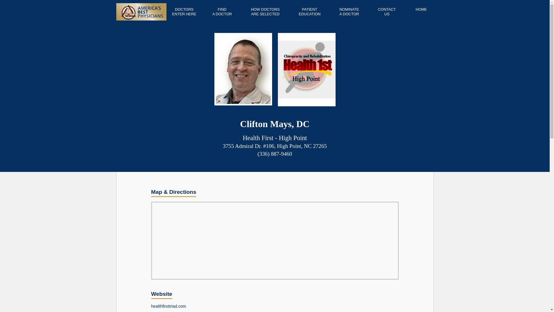 The height and width of the screenshot is (312, 554). I want to click on healthfirsttriad.com, so click(169, 306).